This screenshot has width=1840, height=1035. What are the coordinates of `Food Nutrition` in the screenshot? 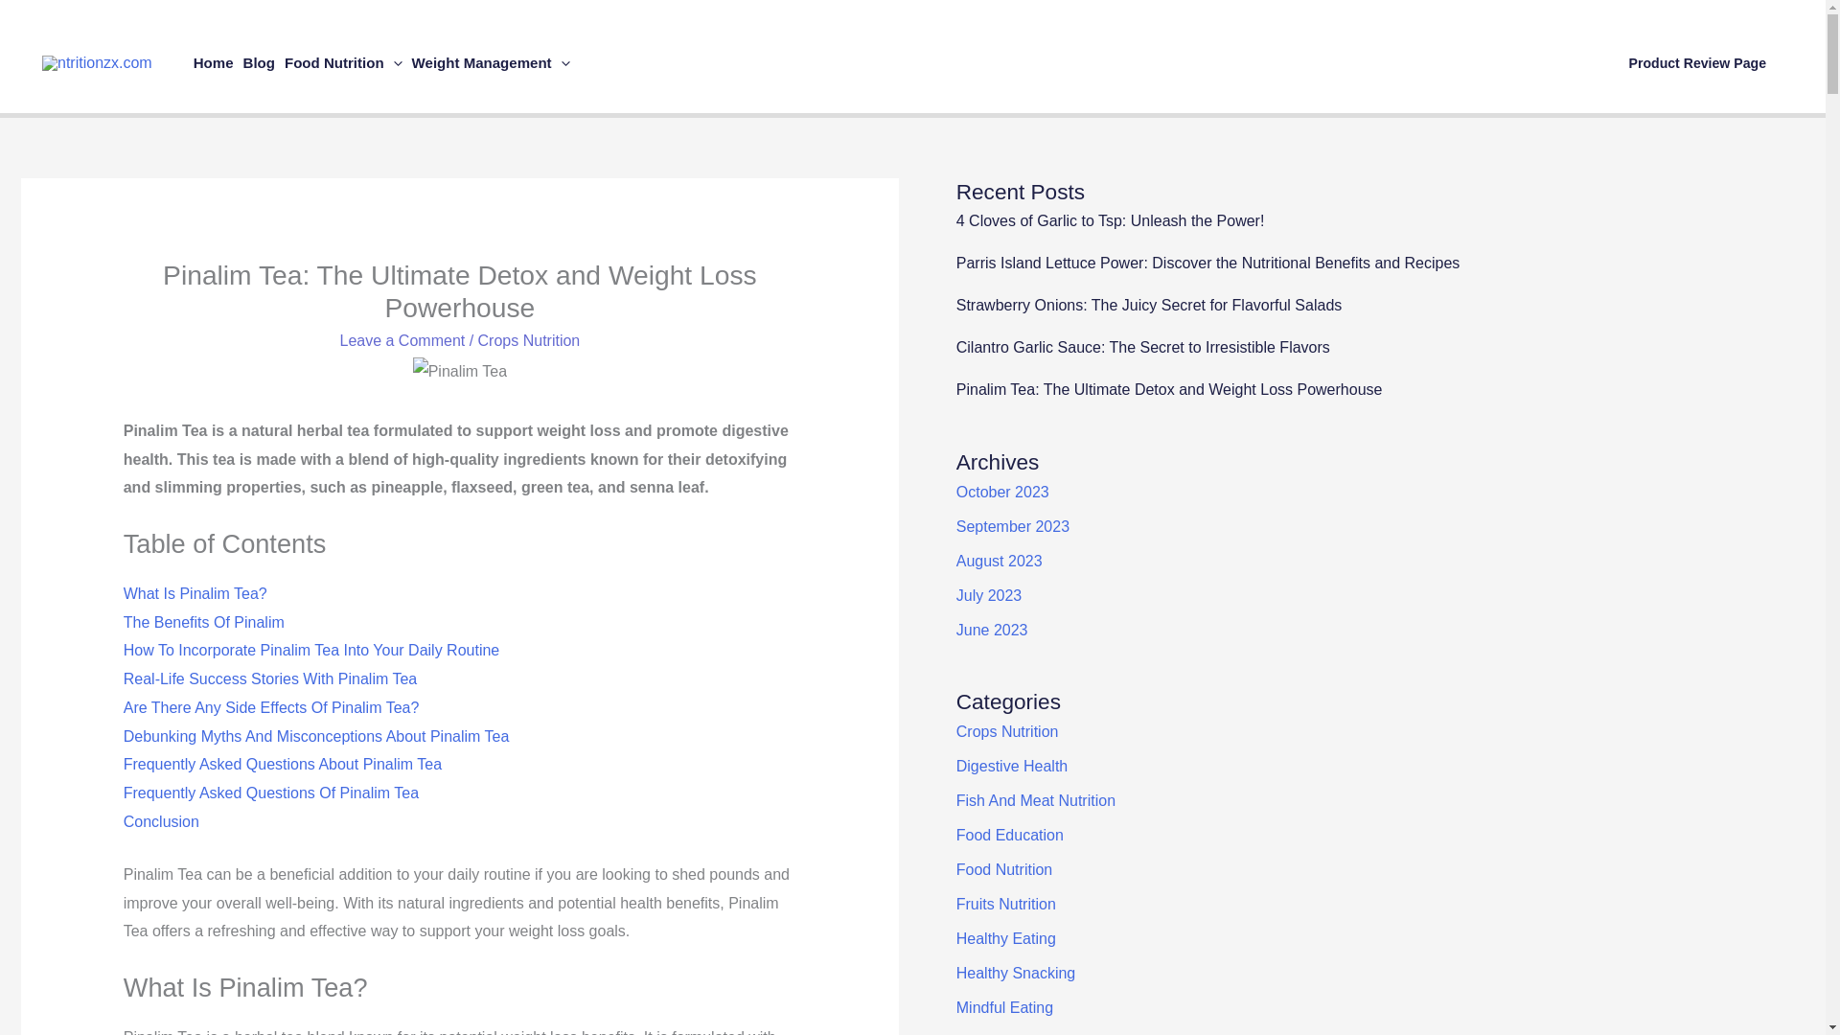 It's located at (343, 63).